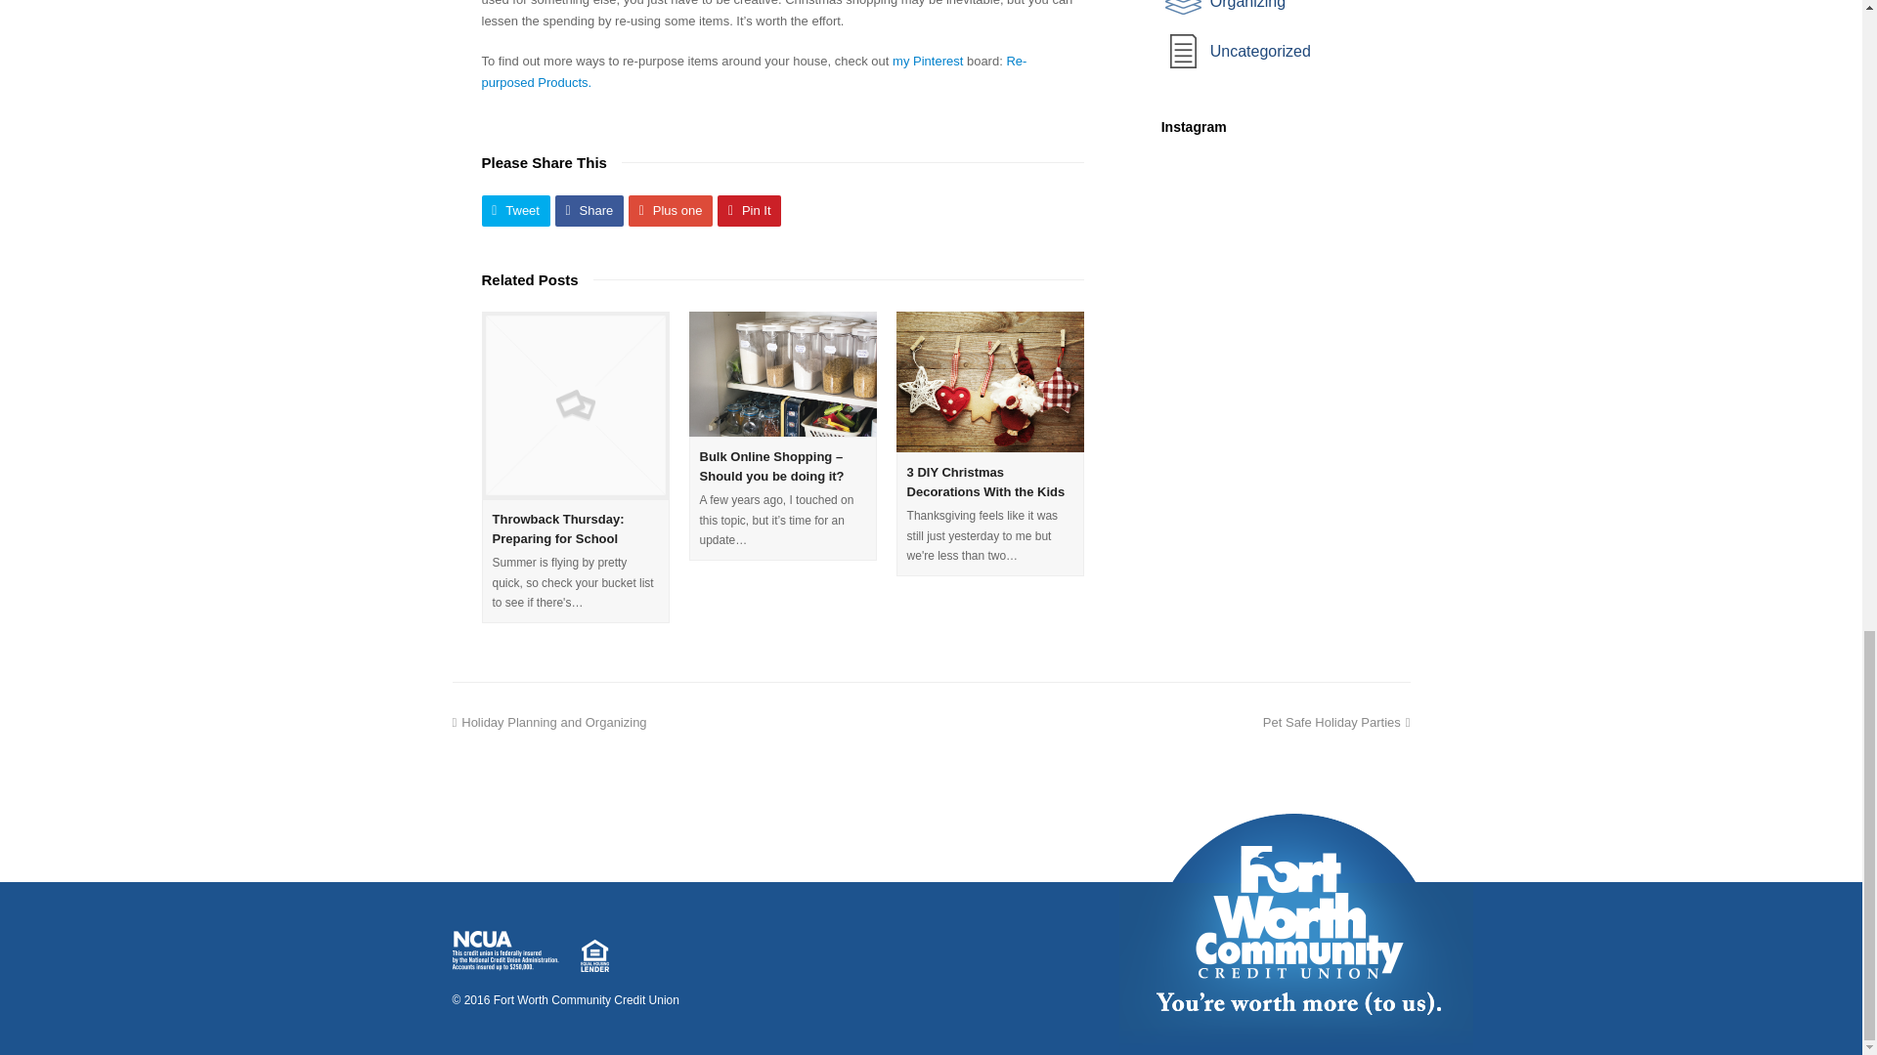 The image size is (1877, 1055). What do you see at coordinates (749, 211) in the screenshot?
I see `Pin It` at bounding box center [749, 211].